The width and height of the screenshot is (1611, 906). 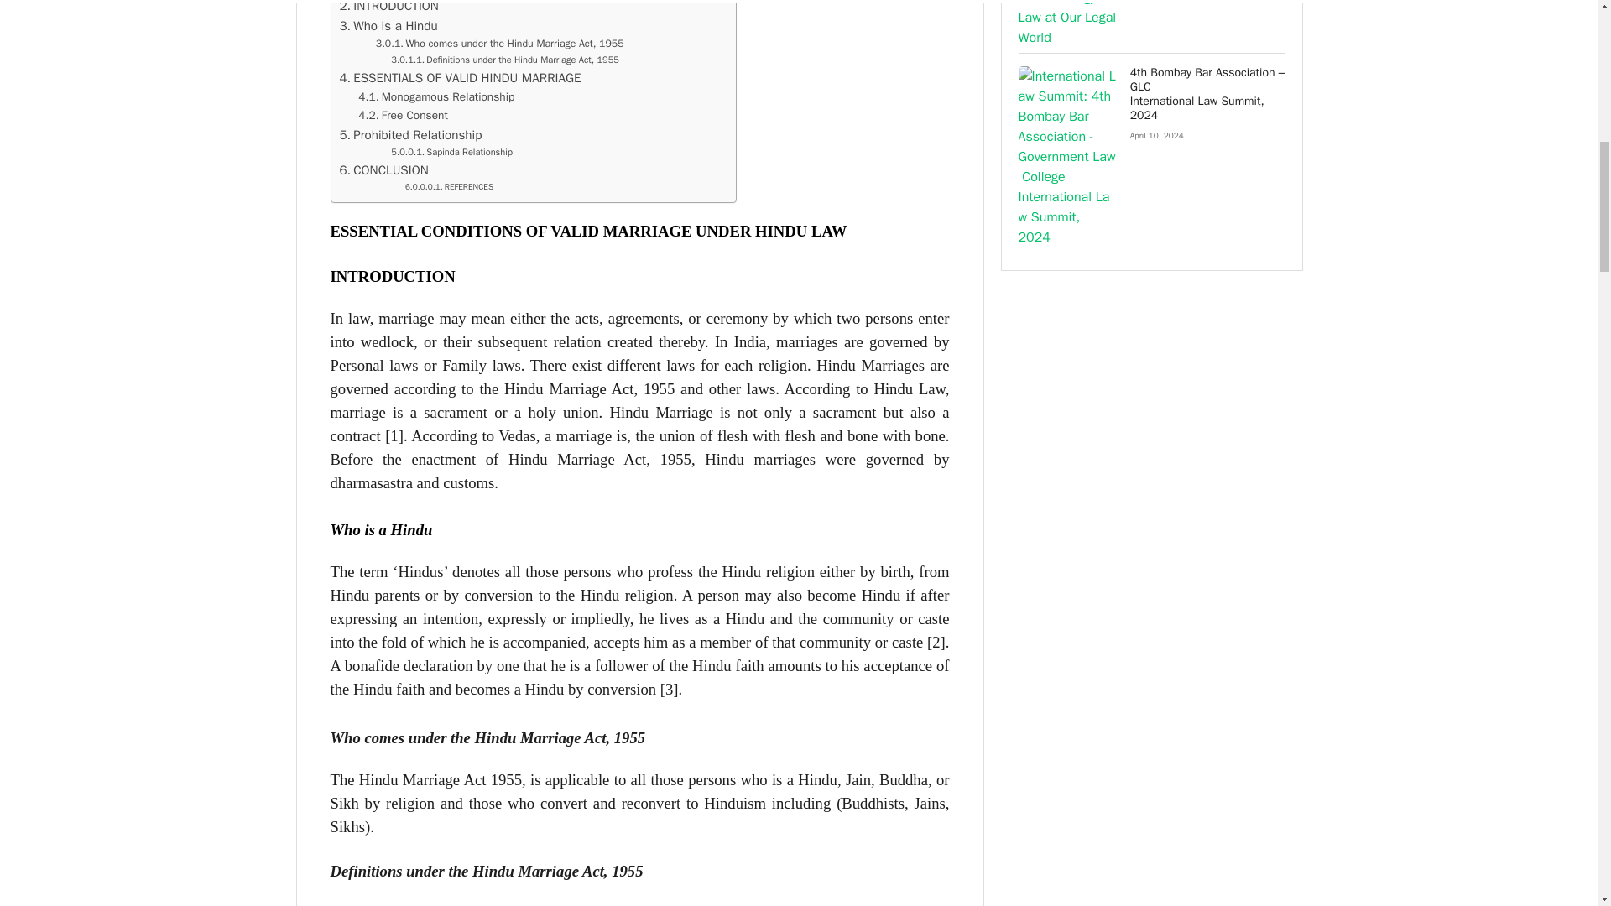 What do you see at coordinates (403, 116) in the screenshot?
I see `Free Consent` at bounding box center [403, 116].